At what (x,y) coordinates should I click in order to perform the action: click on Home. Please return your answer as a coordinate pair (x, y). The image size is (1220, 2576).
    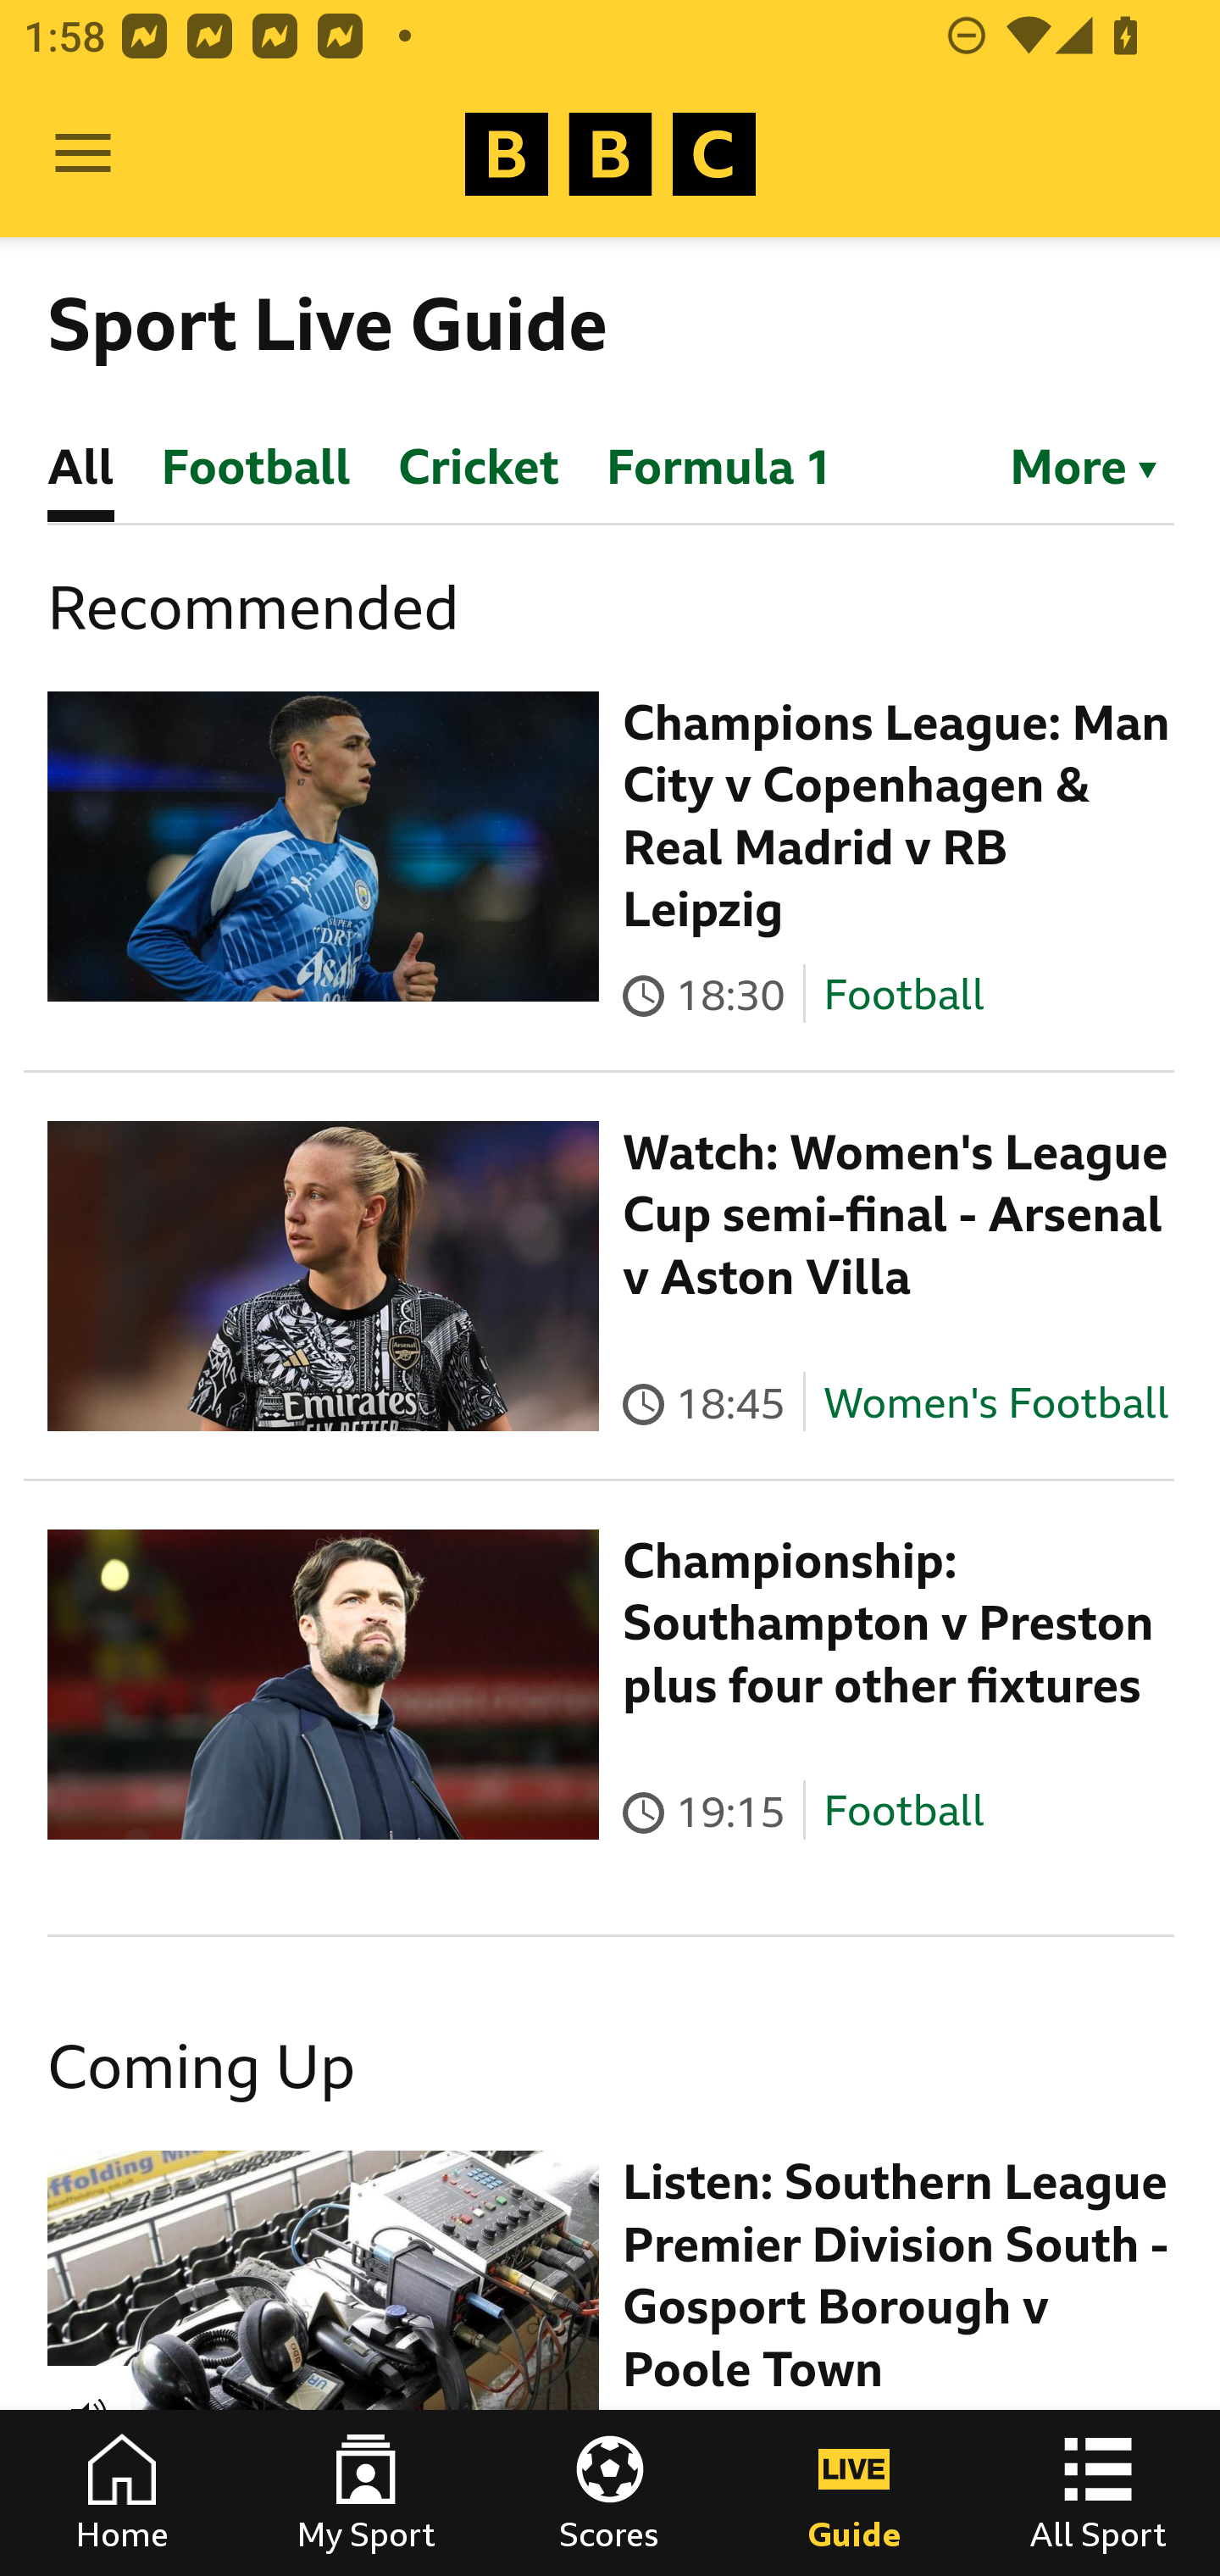
    Looking at the image, I should click on (122, 2493).